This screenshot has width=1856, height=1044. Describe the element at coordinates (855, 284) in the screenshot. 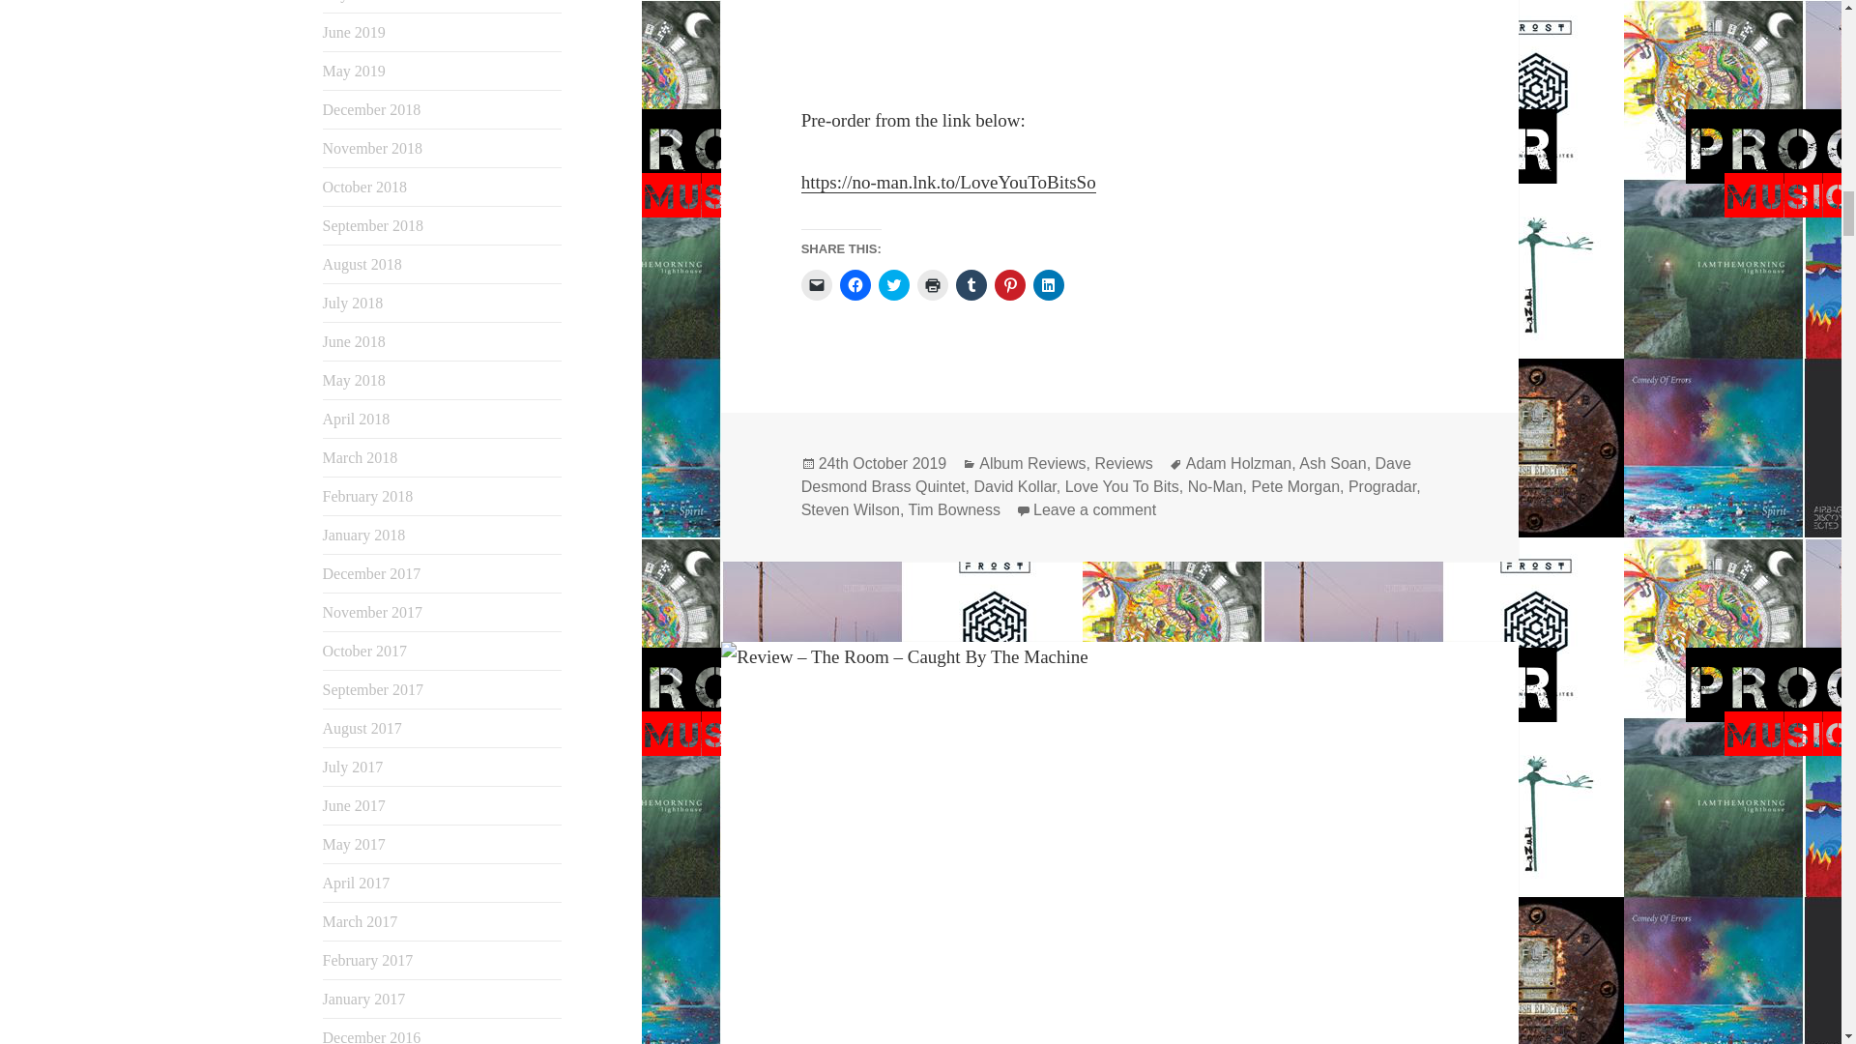

I see `Click to share on Facebook` at that location.